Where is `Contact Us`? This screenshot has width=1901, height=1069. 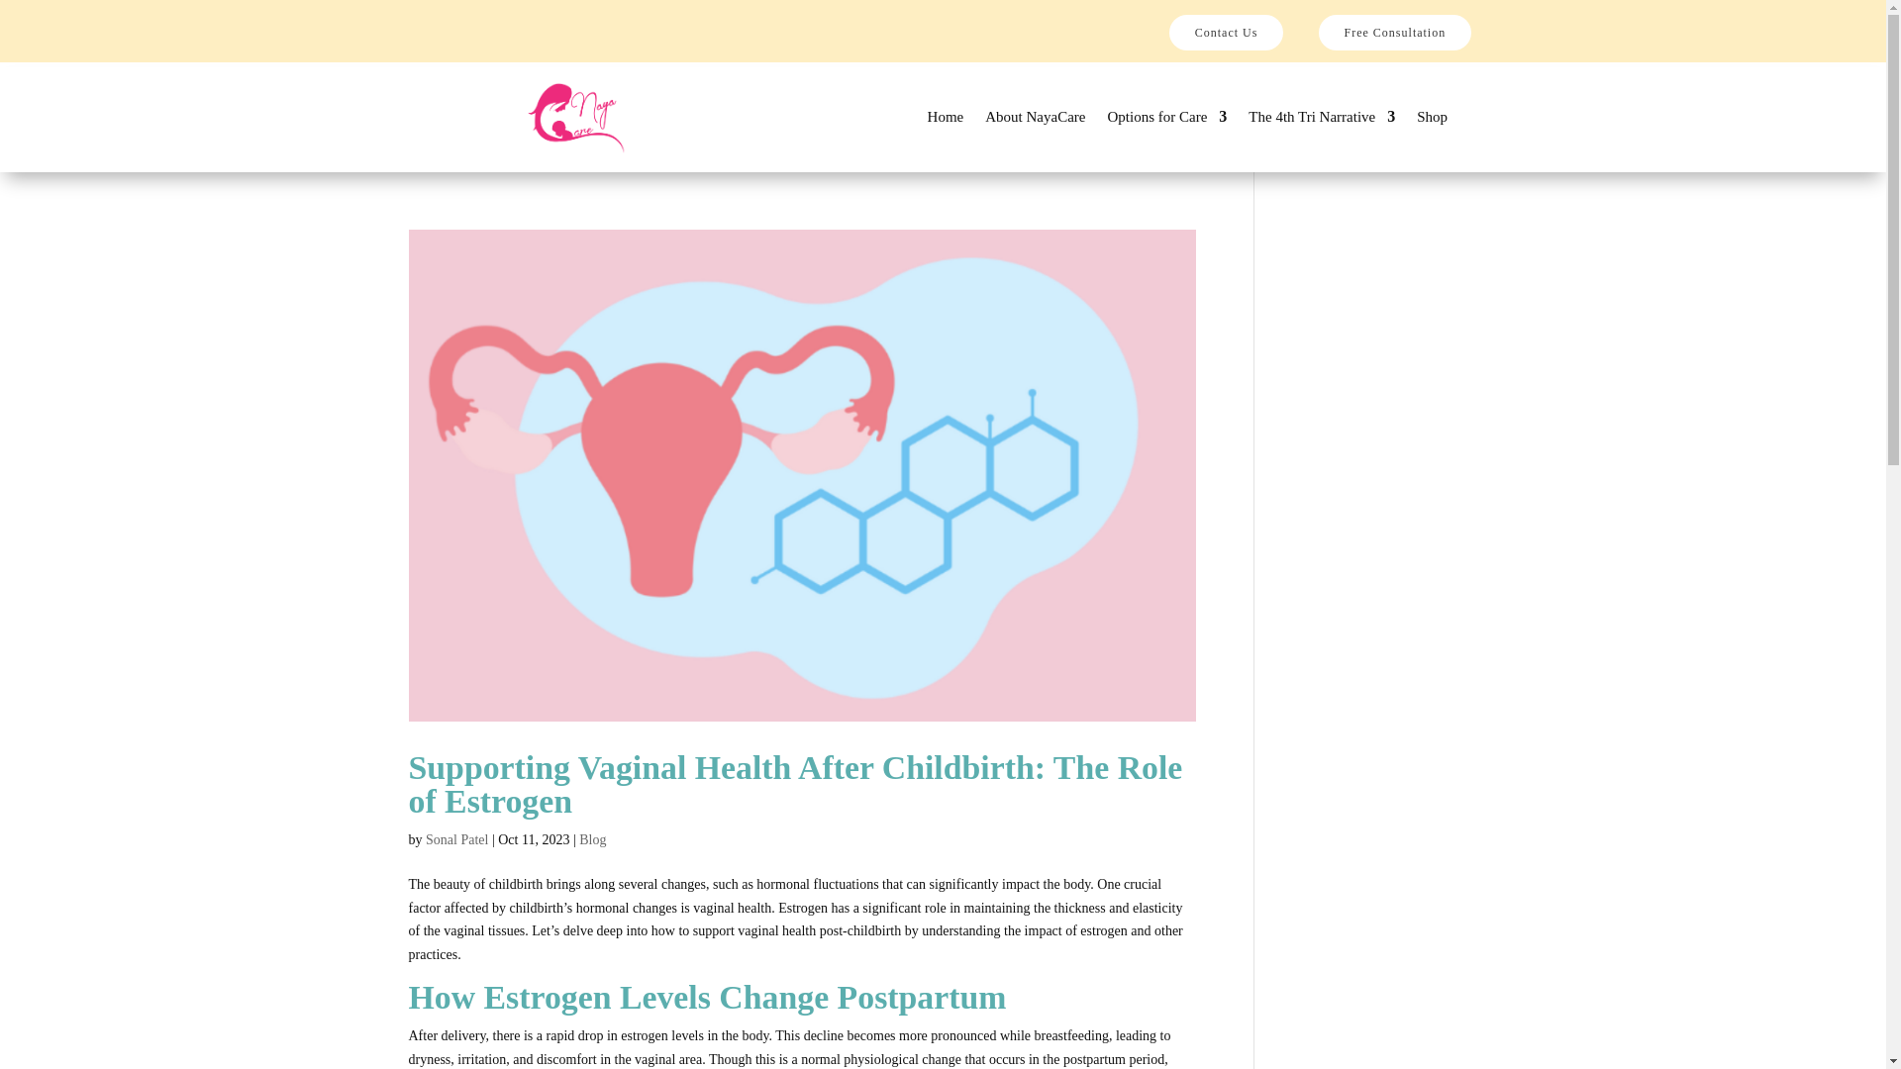
Contact Us is located at coordinates (1226, 32).